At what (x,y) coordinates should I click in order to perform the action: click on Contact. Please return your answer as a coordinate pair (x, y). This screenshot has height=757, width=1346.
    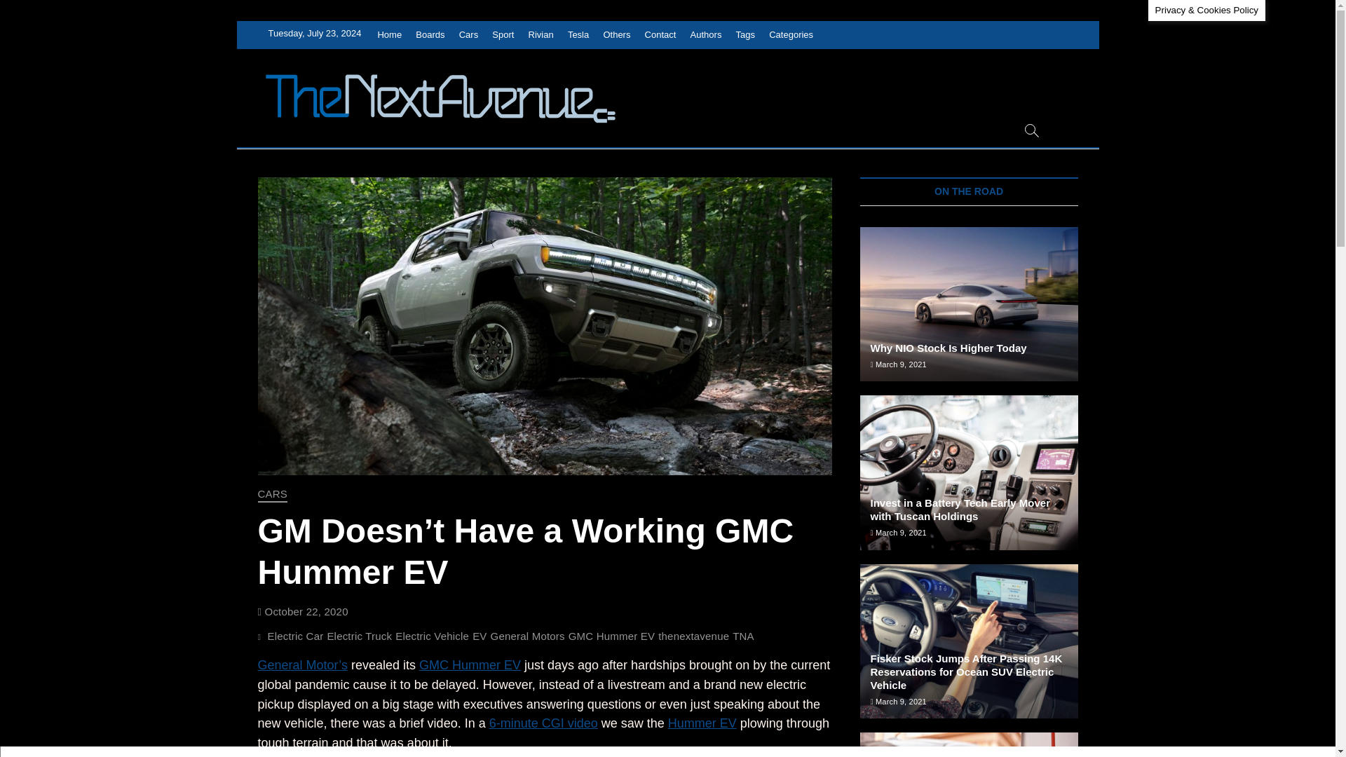
    Looking at the image, I should click on (660, 35).